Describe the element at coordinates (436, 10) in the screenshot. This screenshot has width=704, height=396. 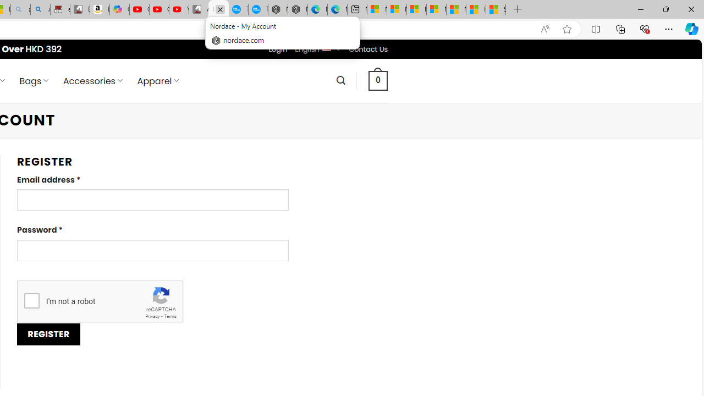
I see `Microsoft account | Privacy` at that location.